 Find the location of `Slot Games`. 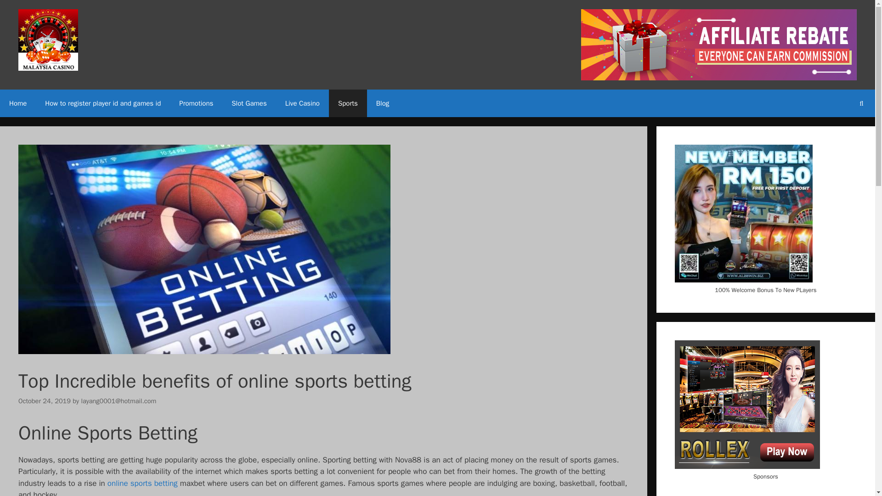

Slot Games is located at coordinates (249, 103).